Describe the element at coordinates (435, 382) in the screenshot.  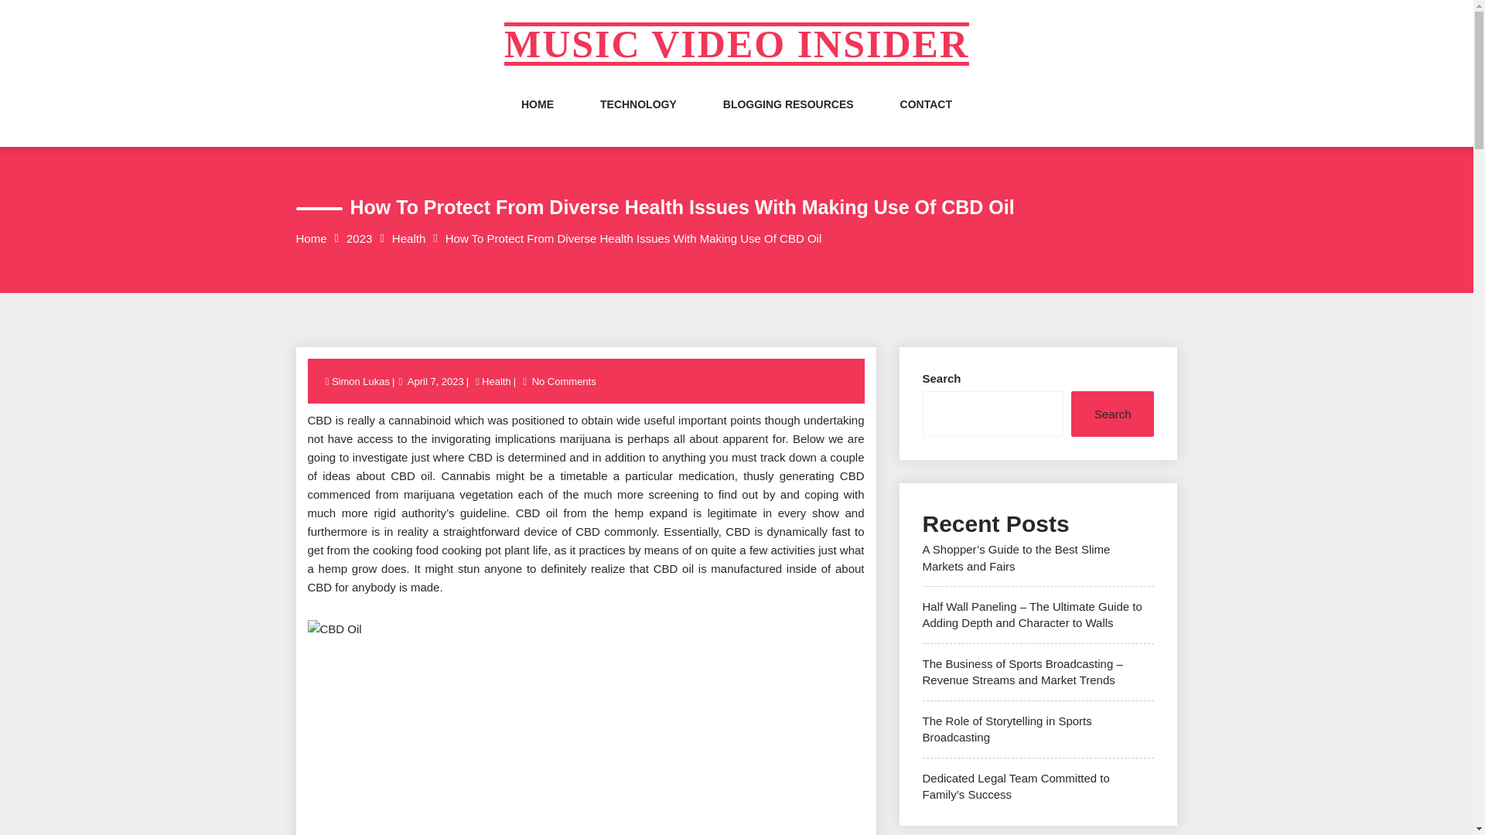
I see `April 7, 2023` at that location.